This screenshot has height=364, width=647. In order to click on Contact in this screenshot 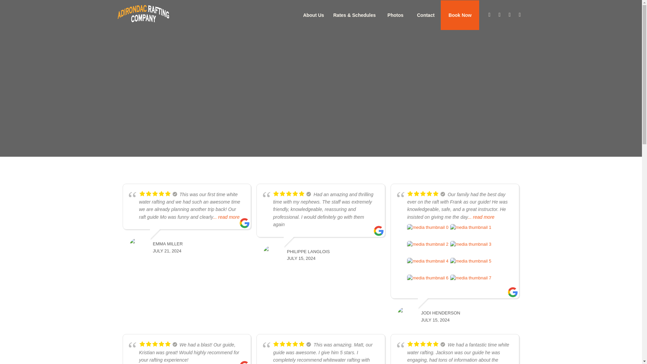, I will do `click(425, 15)`.